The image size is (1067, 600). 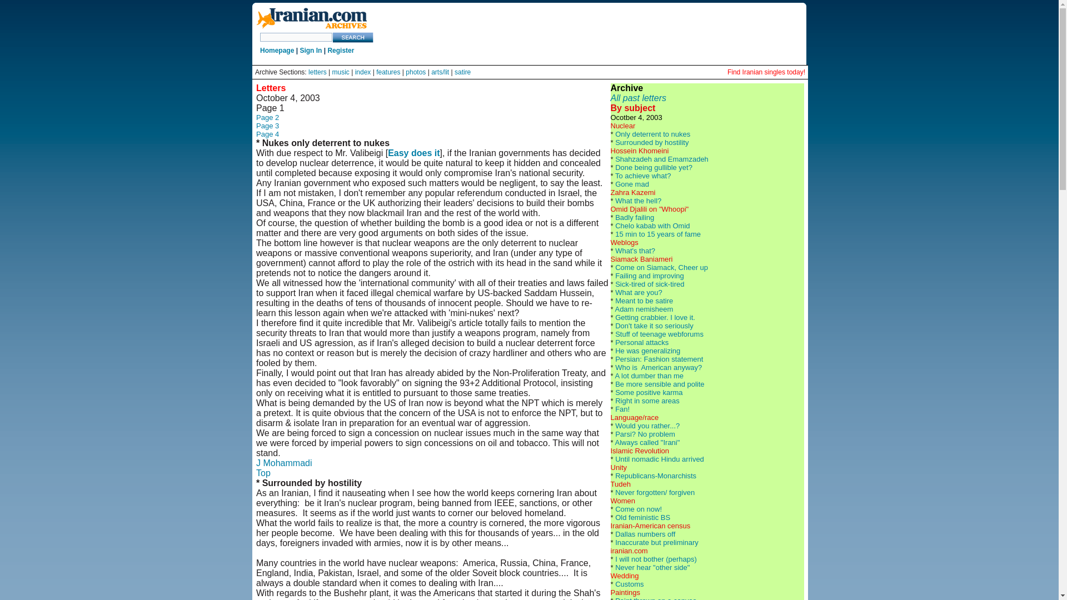 What do you see at coordinates (311, 19) in the screenshot?
I see `Home` at bounding box center [311, 19].